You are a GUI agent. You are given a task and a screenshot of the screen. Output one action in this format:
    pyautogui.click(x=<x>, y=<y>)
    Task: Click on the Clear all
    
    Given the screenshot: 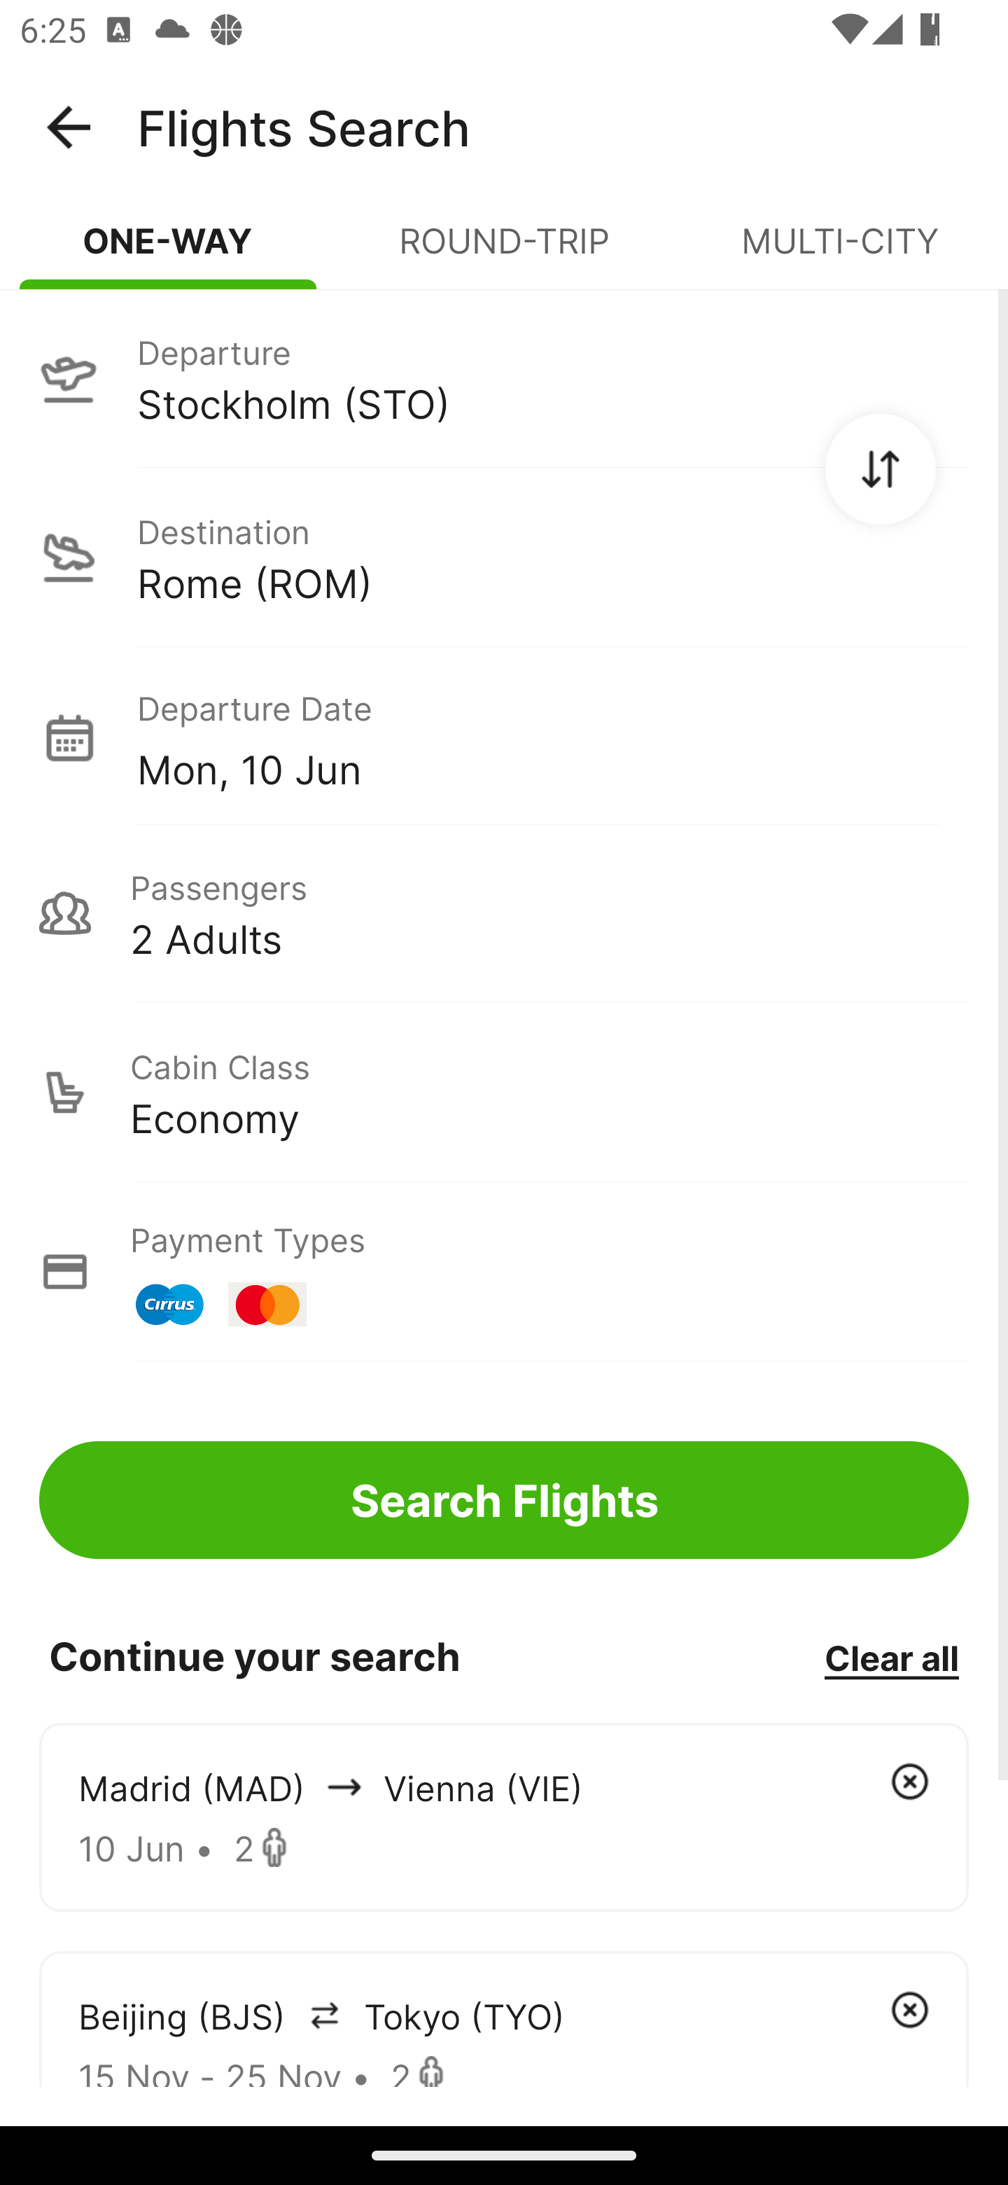 What is the action you would take?
    pyautogui.click(x=891, y=1657)
    